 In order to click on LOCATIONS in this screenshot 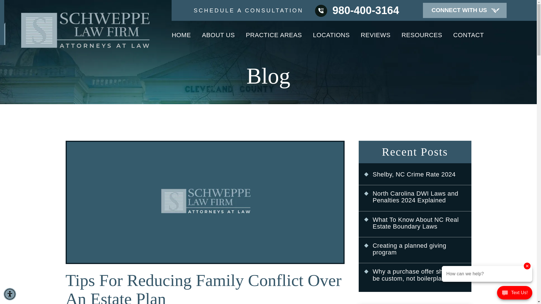, I will do `click(331, 38)`.